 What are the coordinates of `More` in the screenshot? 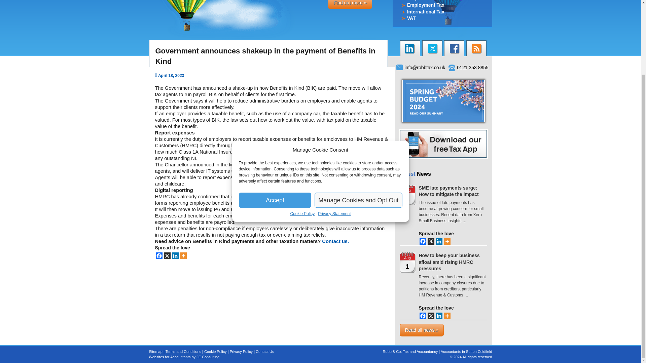 It's located at (447, 241).